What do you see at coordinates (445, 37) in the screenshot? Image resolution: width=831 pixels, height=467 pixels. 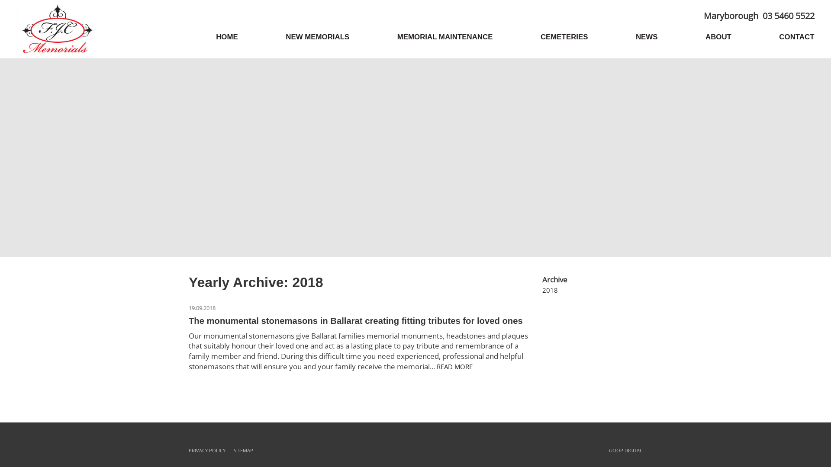 I see `MEMORIAL MAINTENANCE` at bounding box center [445, 37].